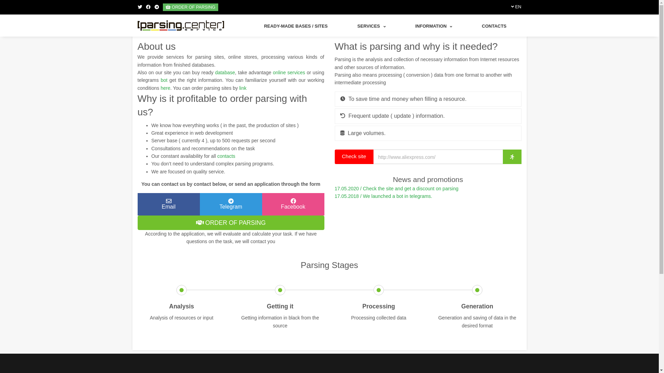  Describe the element at coordinates (494, 26) in the screenshot. I see `CONTACTS` at that location.